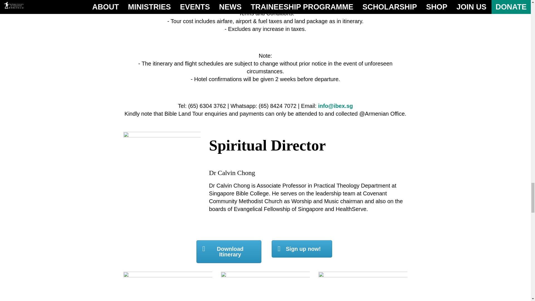 Image resolution: width=535 pixels, height=301 pixels. I want to click on Garden Tomb, so click(363, 286).